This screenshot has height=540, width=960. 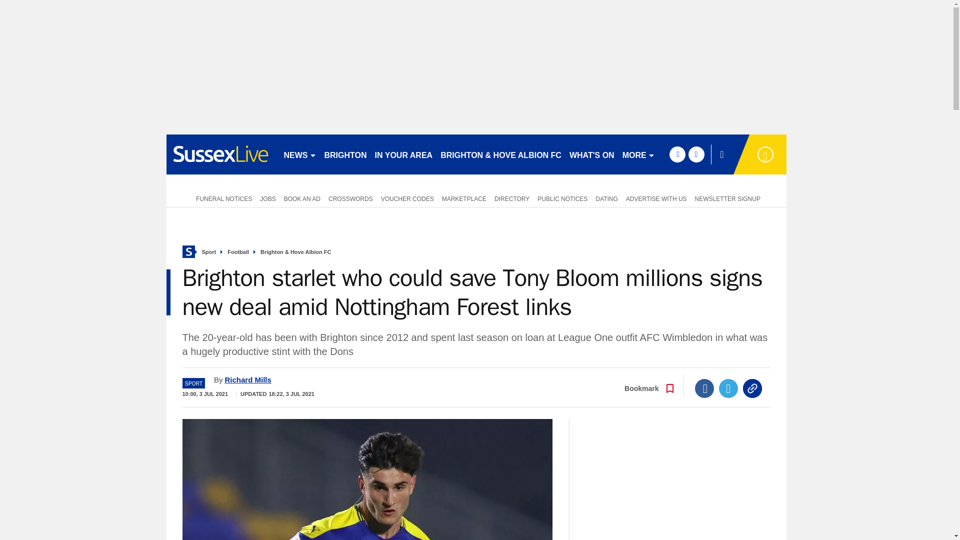 I want to click on twitter, so click(x=696, y=154).